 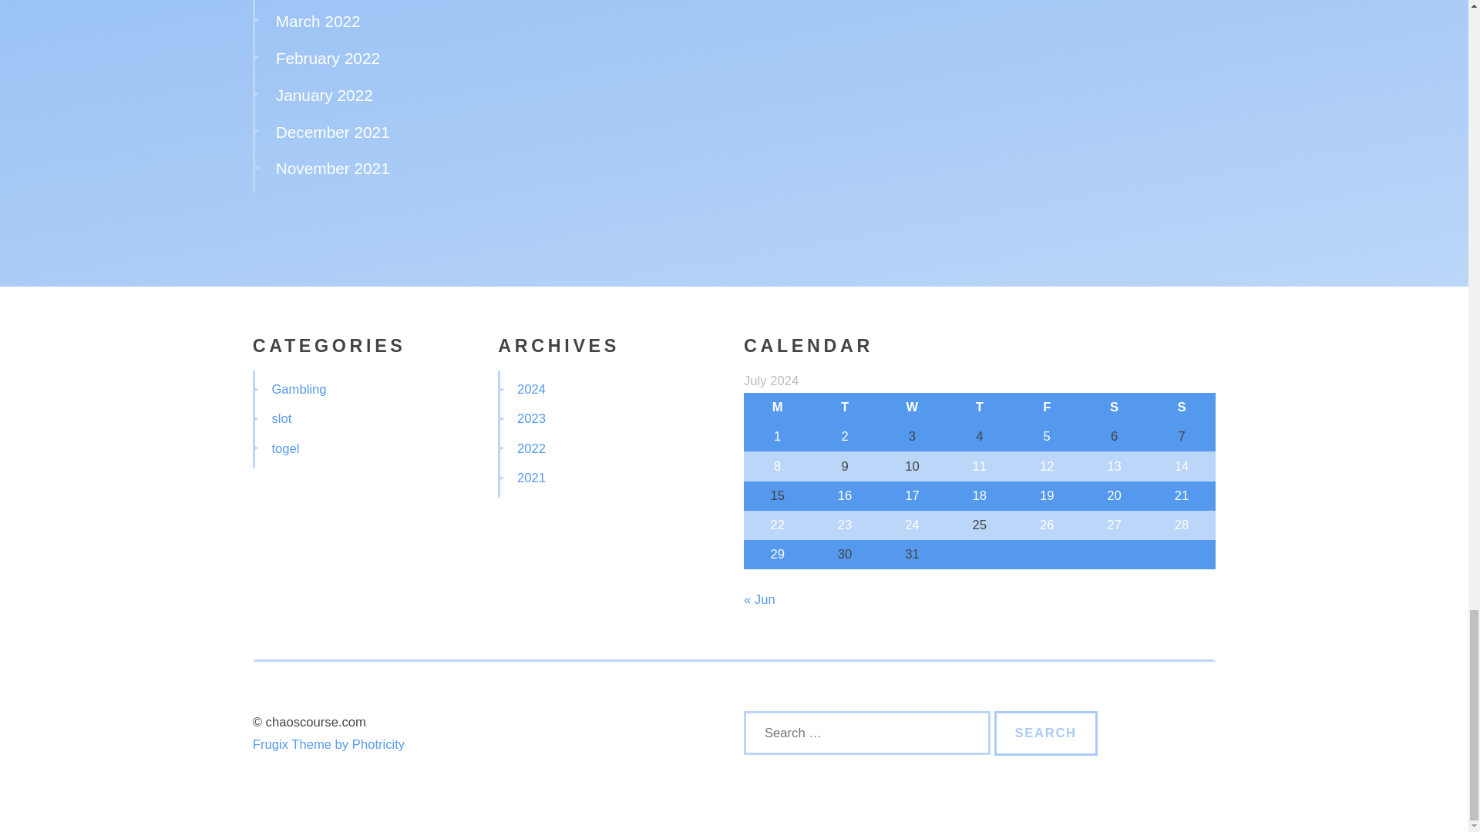 I want to click on Tuesday, so click(x=844, y=407).